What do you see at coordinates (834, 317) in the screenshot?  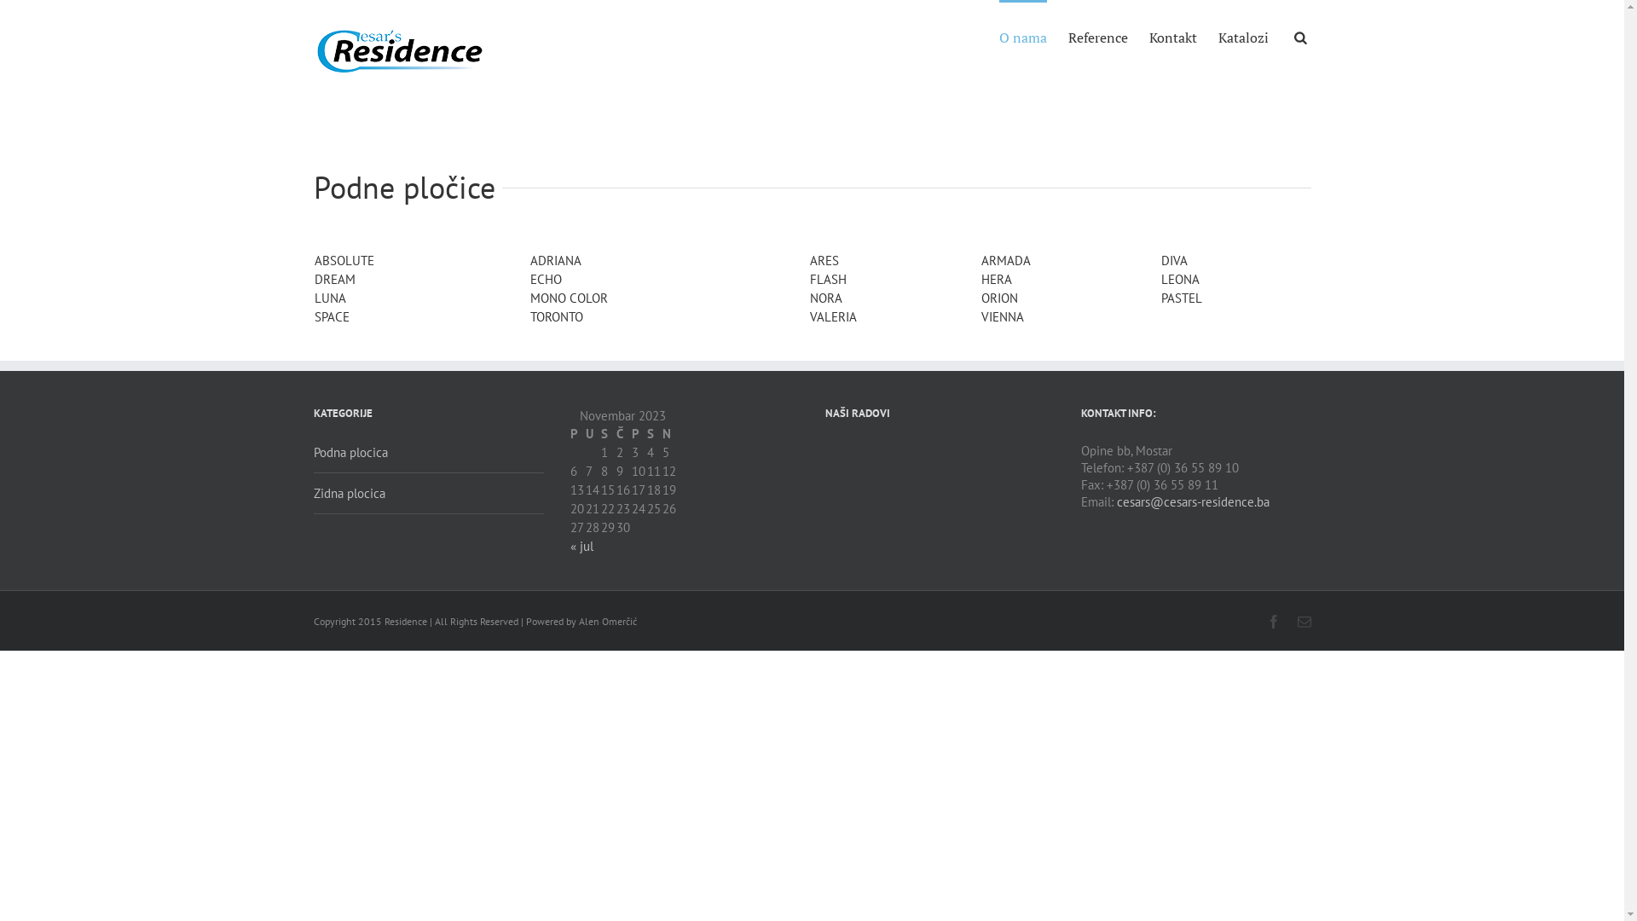 I see `VALERIA` at bounding box center [834, 317].